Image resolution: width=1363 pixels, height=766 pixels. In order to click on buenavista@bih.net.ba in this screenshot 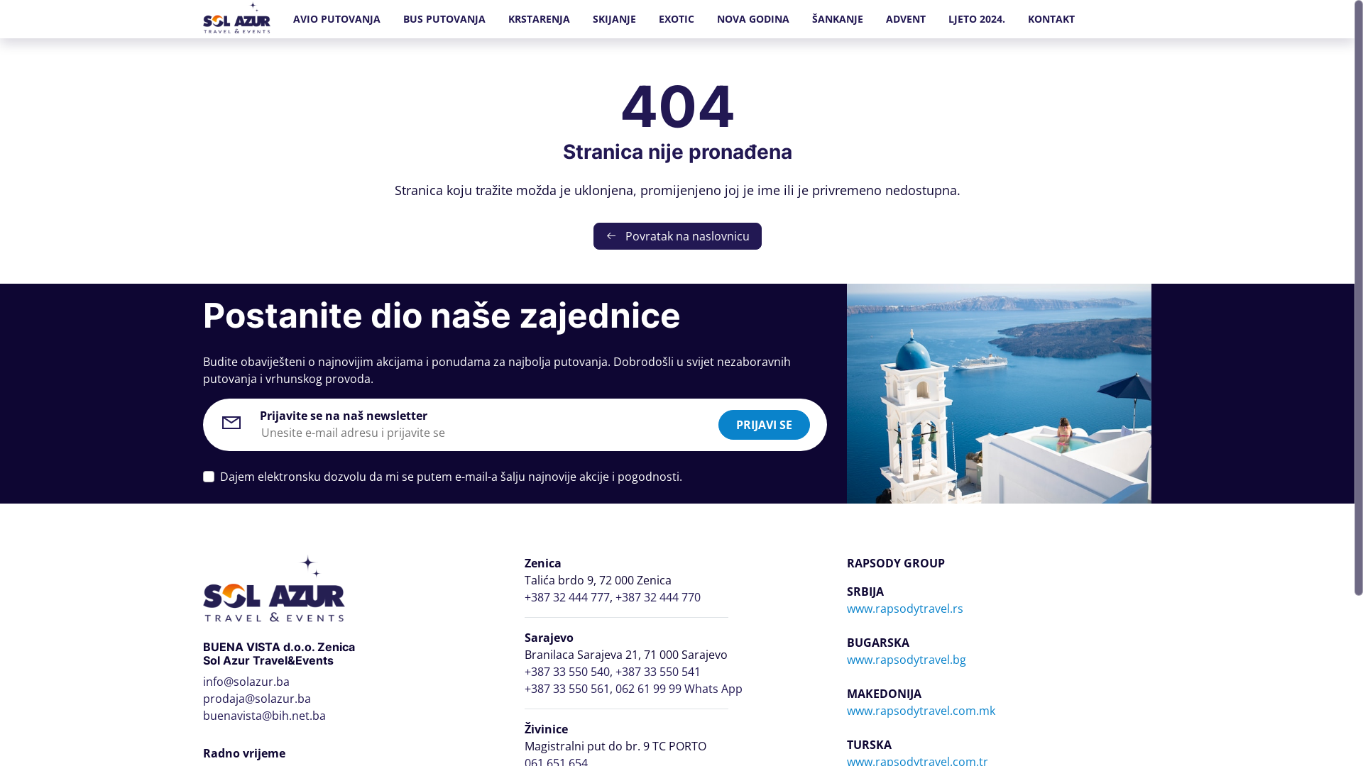, I will do `click(264, 716)`.